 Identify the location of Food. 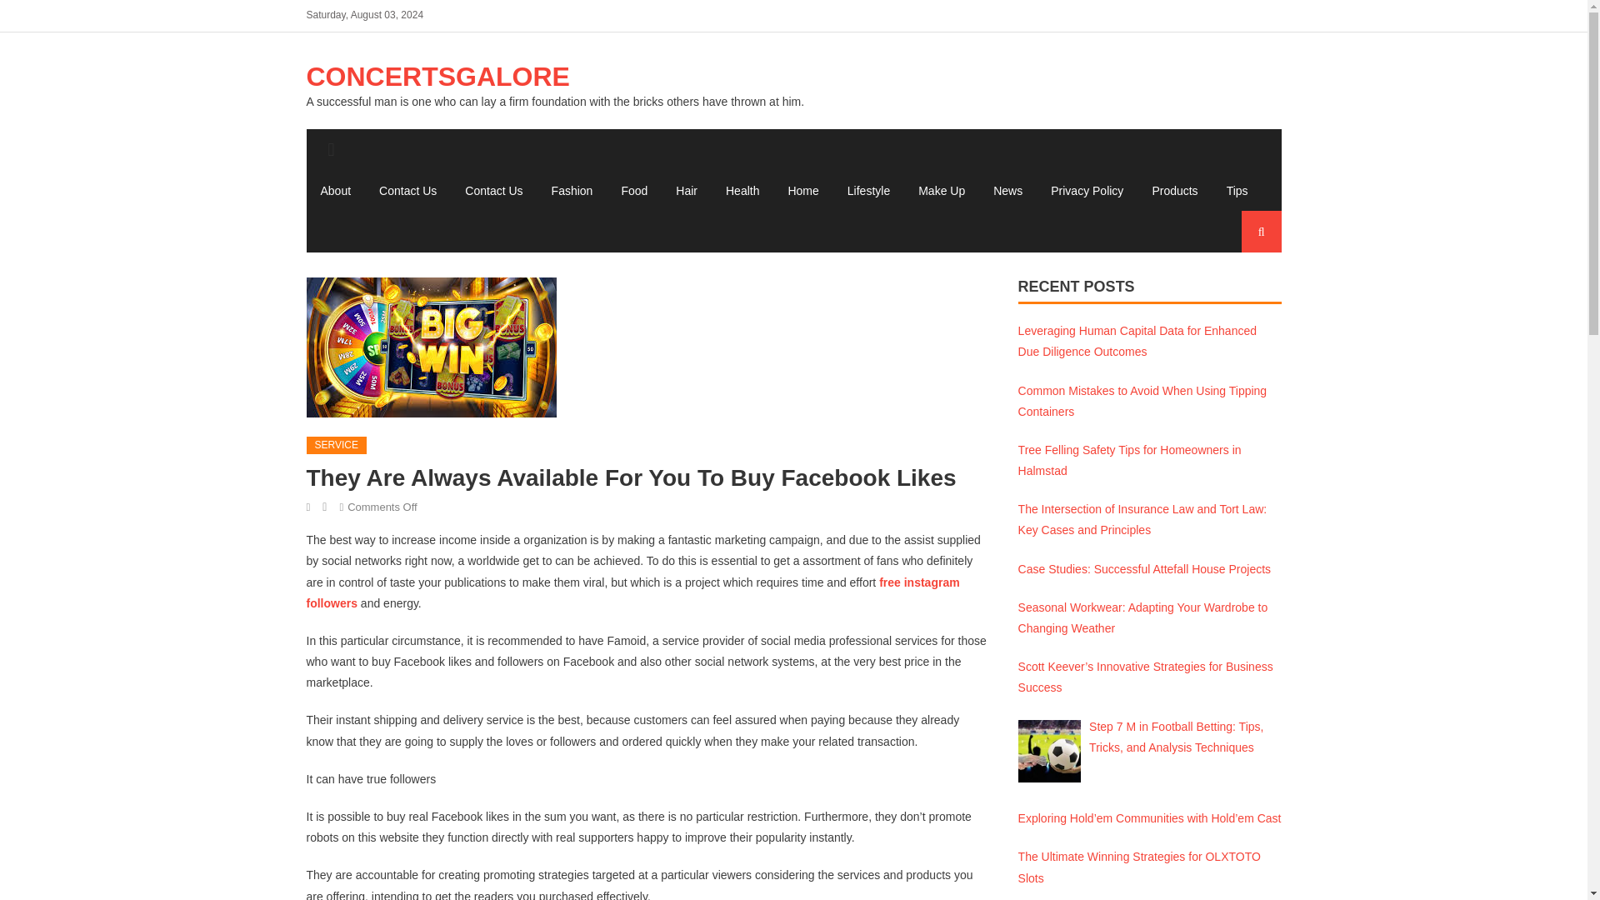
(633, 190).